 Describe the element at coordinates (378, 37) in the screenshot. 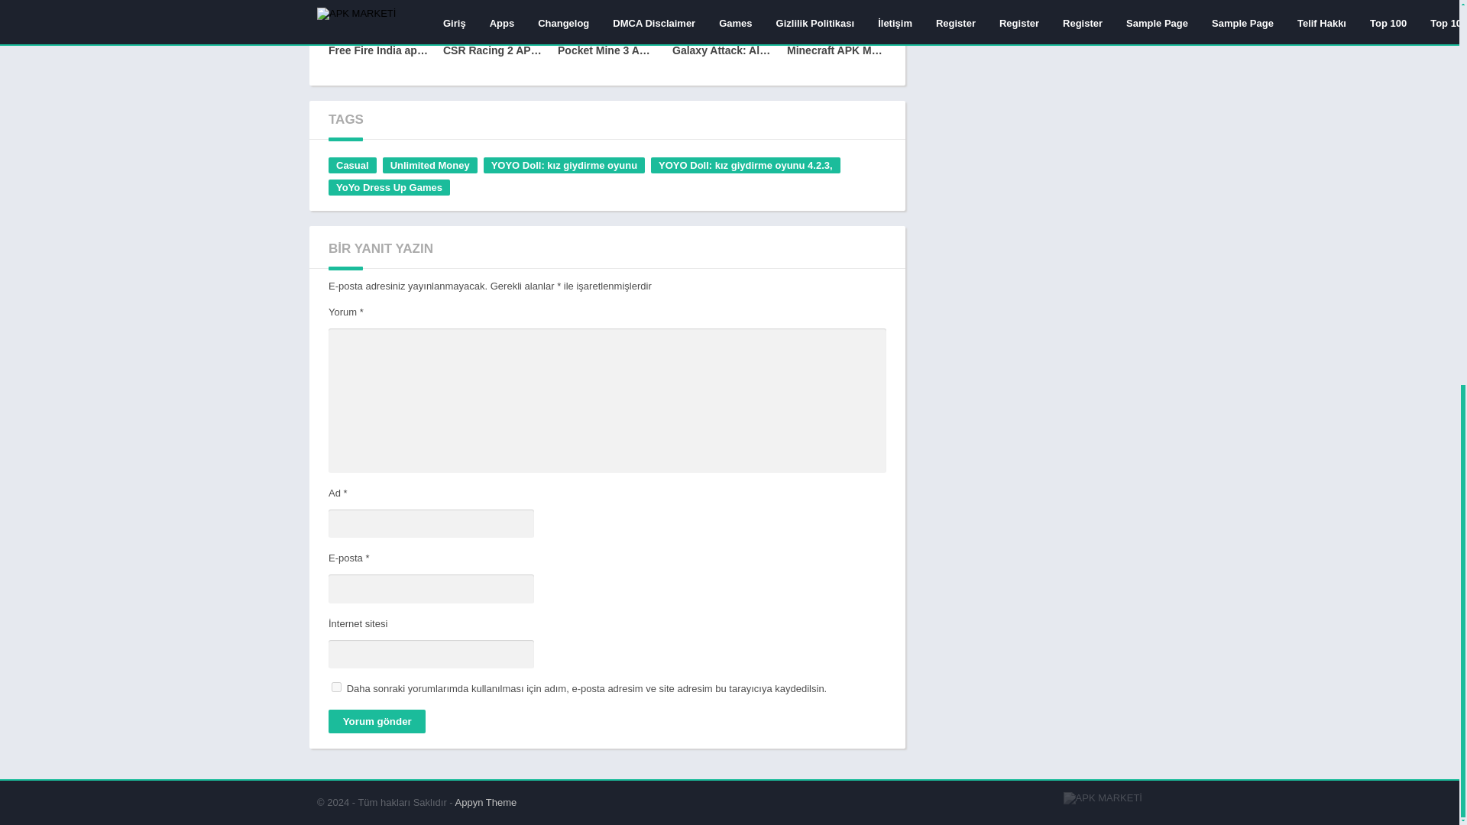

I see `Free Fire India apk indir` at that location.